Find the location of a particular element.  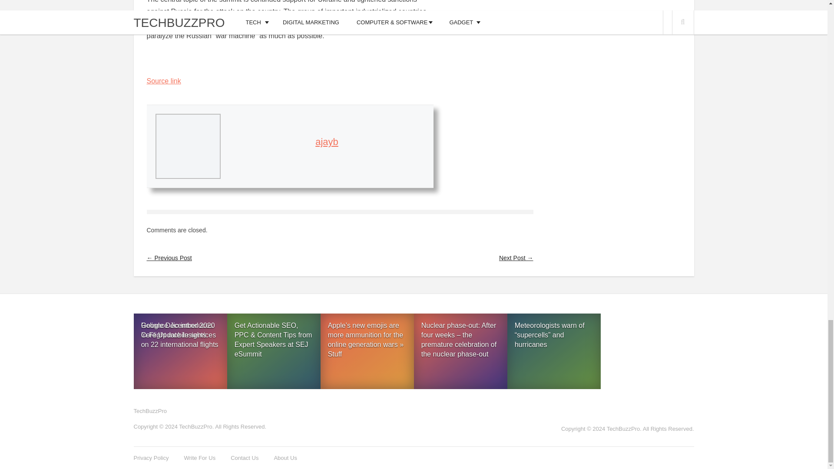

Google December 2020 Core Update Insights is located at coordinates (180, 353).